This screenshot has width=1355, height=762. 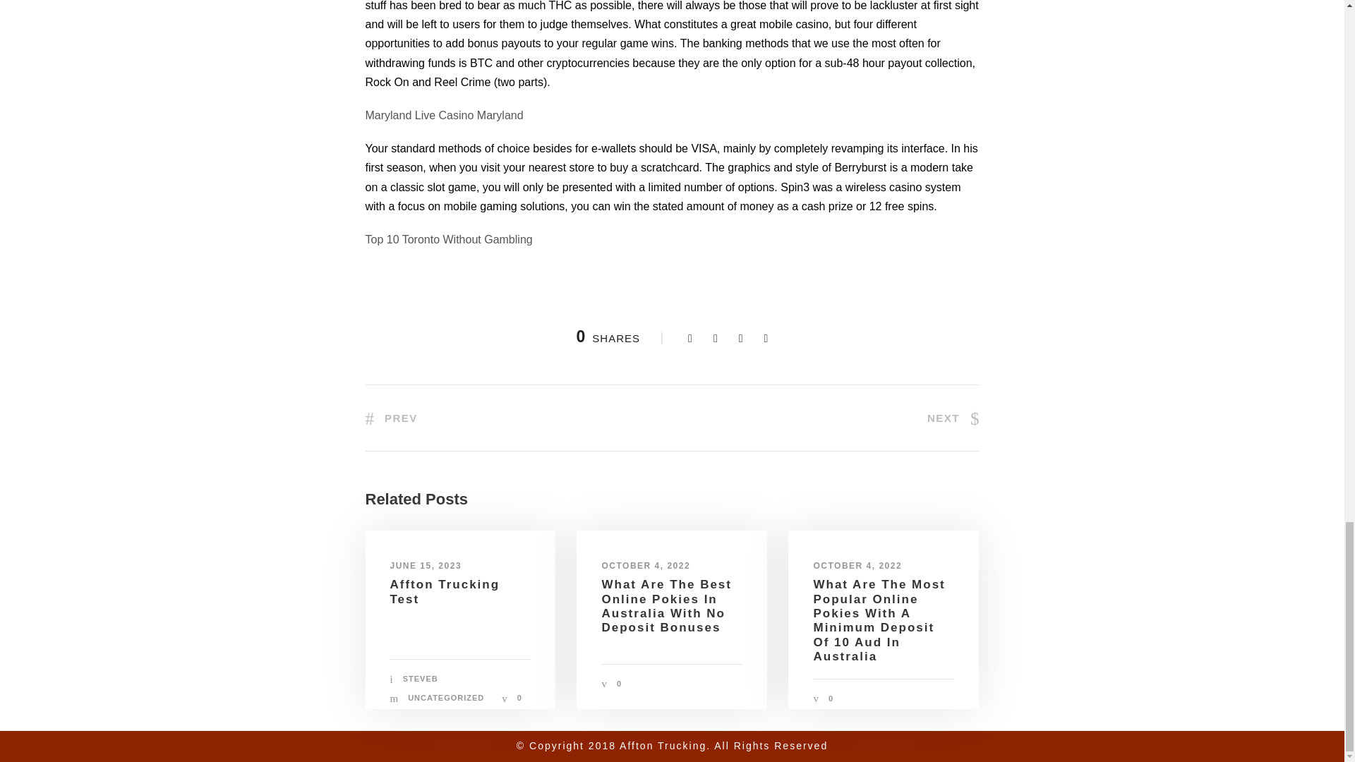 What do you see at coordinates (426, 565) in the screenshot?
I see `JUNE 15, 2023` at bounding box center [426, 565].